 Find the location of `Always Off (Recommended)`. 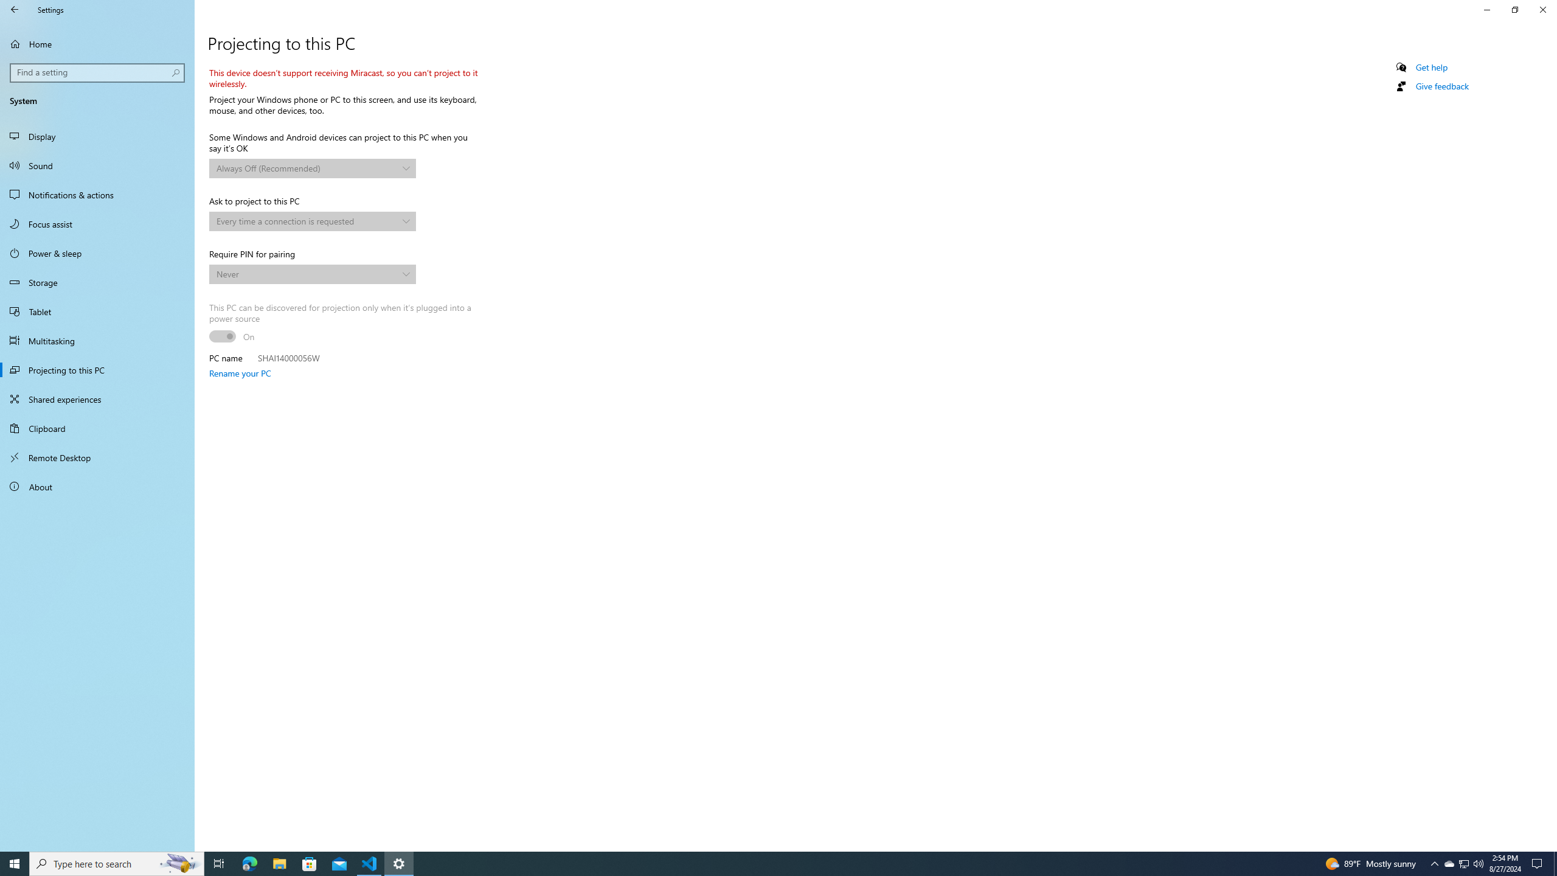

Always Off (Recommended) is located at coordinates (307, 168).